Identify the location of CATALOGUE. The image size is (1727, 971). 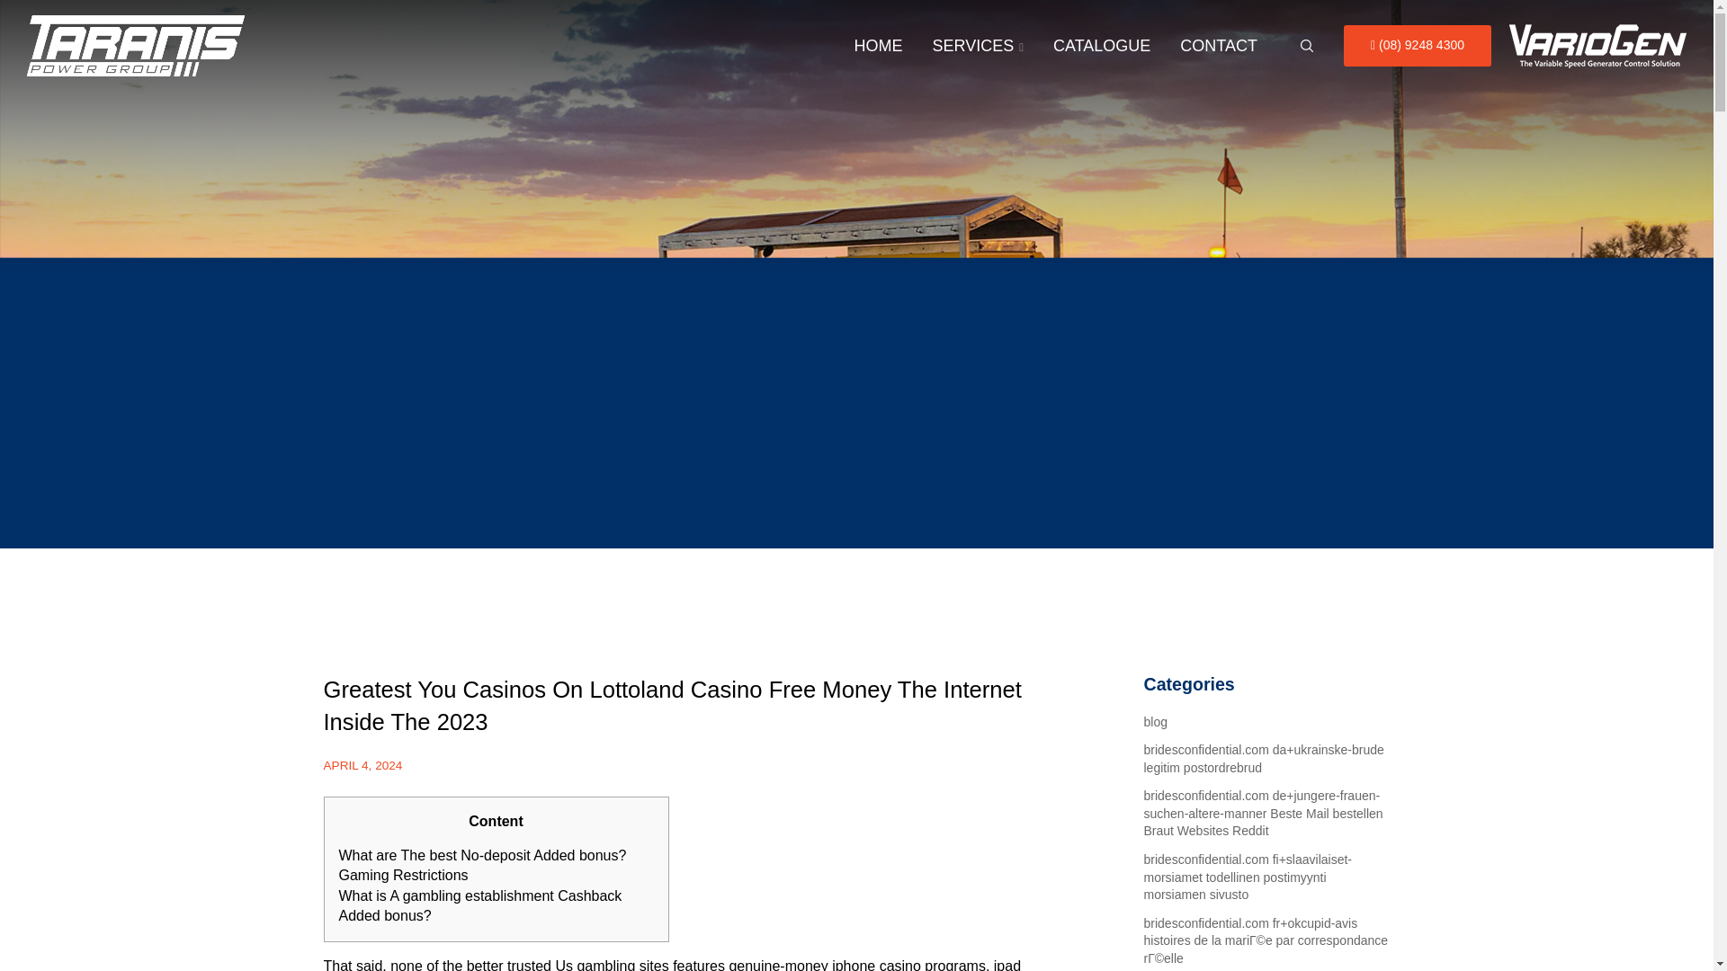
(1101, 47).